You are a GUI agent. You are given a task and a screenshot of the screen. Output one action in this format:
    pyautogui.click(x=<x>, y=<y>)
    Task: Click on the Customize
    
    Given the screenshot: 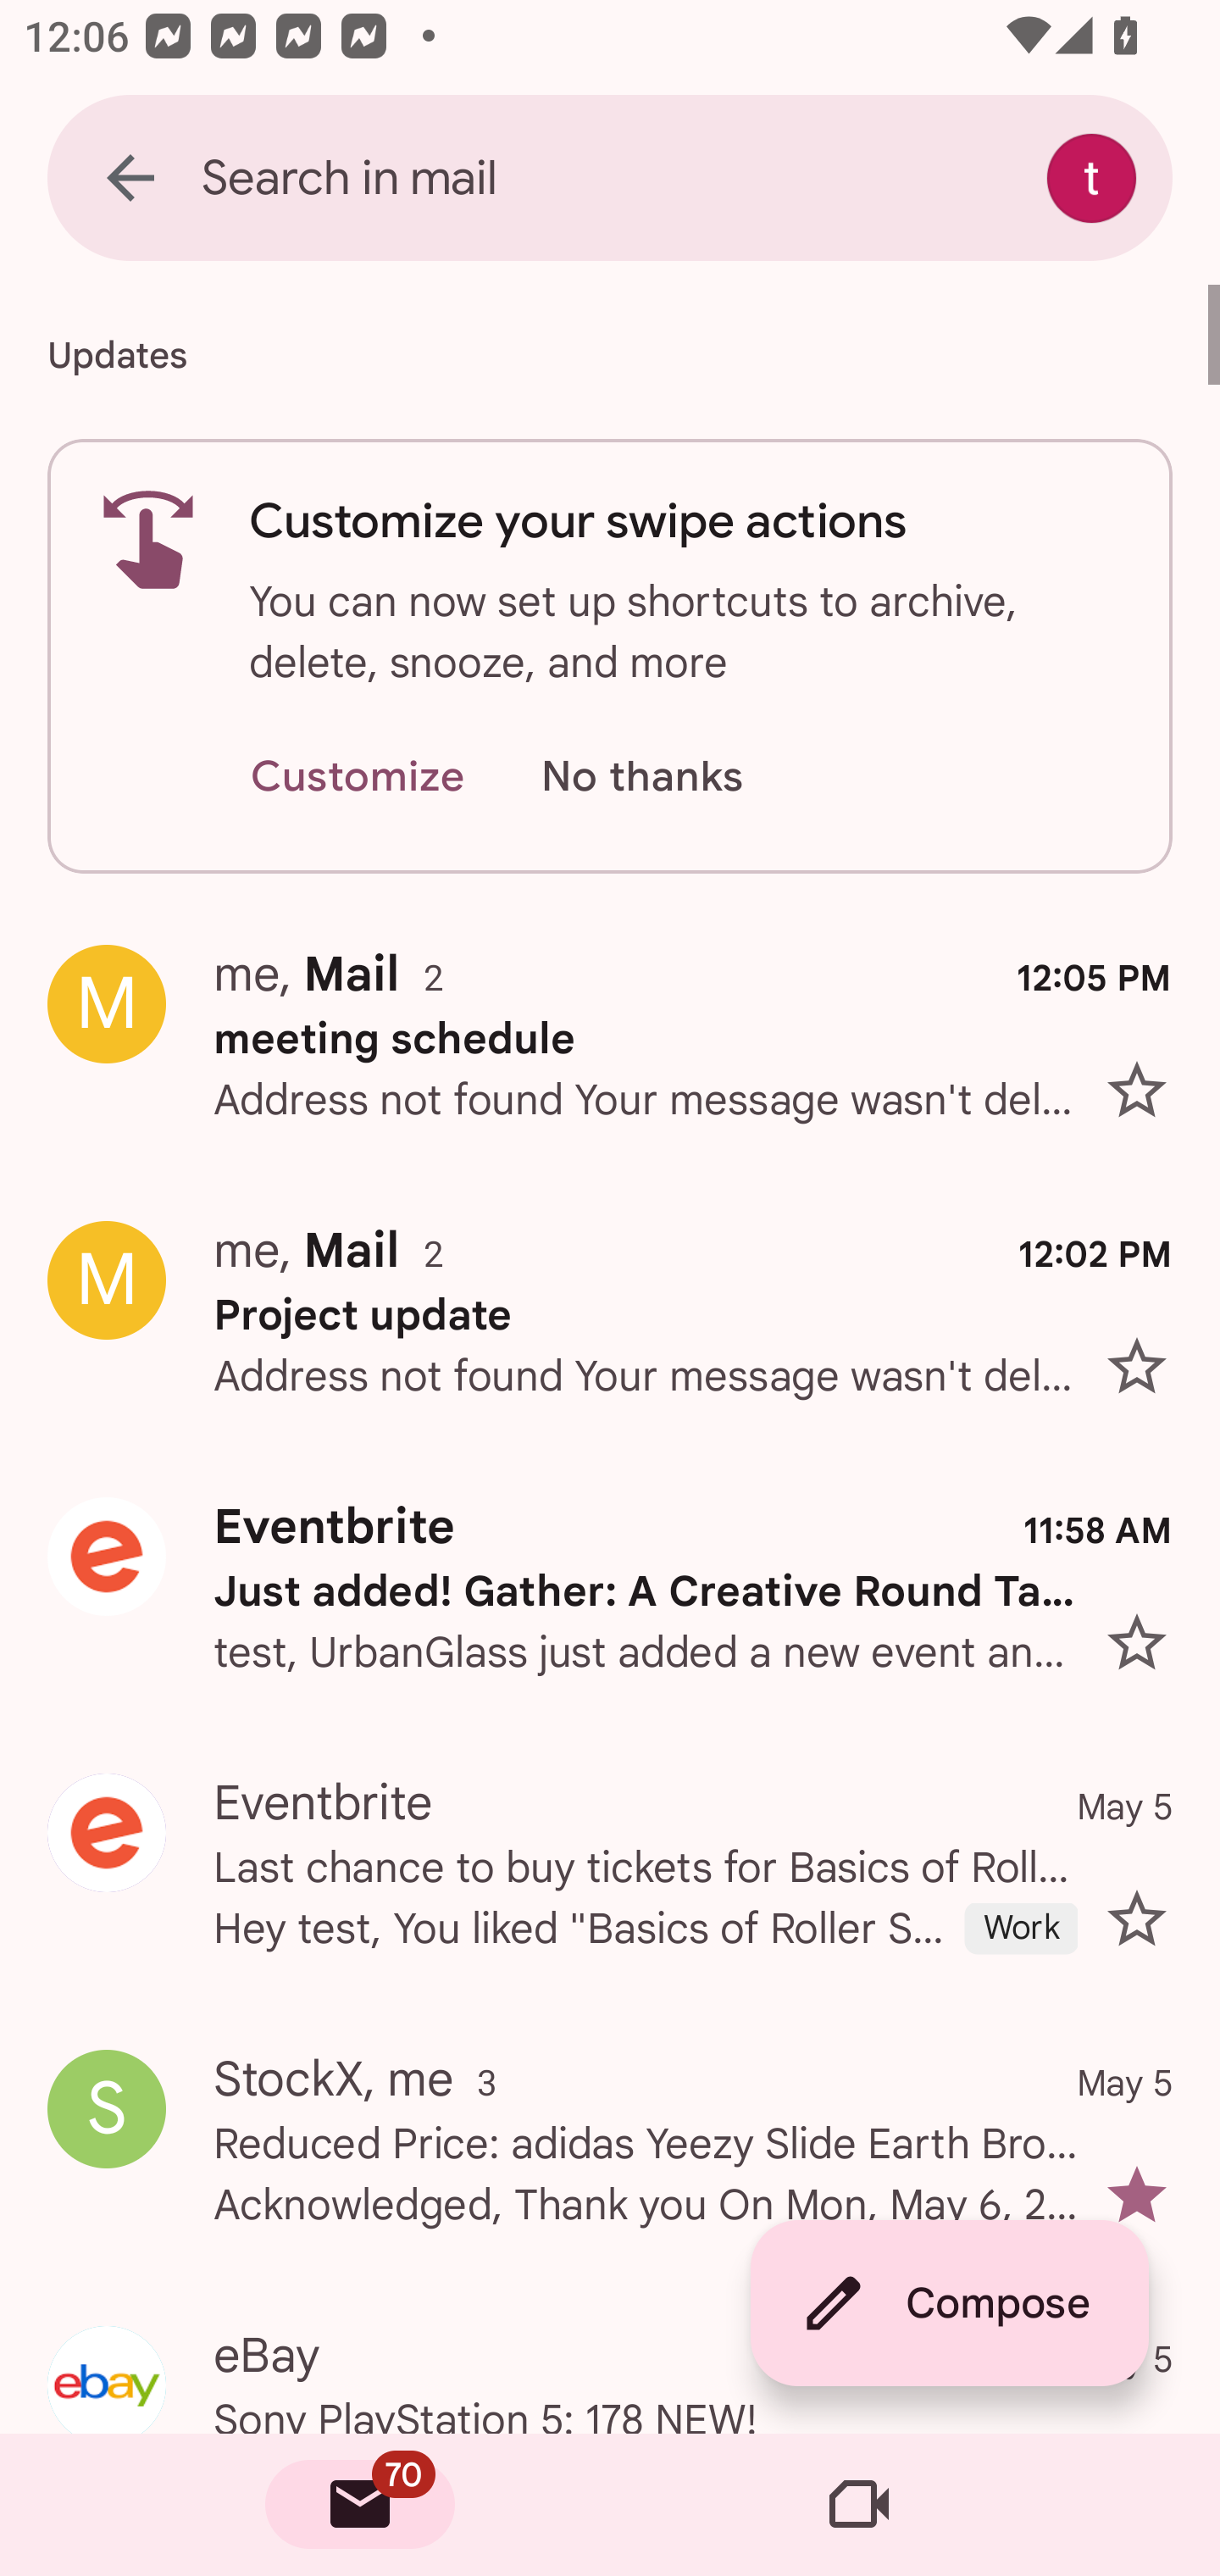 What is the action you would take?
    pyautogui.click(x=357, y=778)
    